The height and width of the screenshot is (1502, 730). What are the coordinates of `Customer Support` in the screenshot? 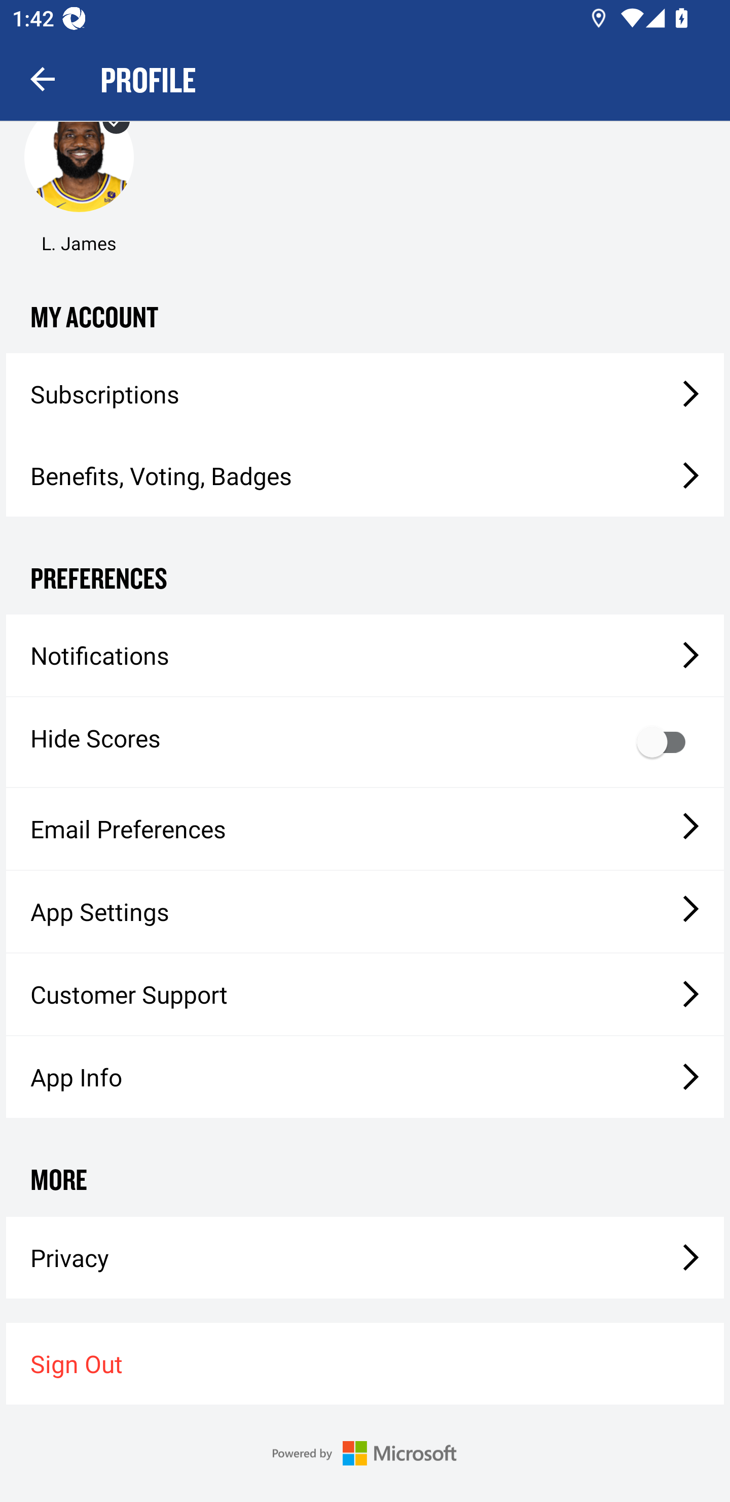 It's located at (365, 994).